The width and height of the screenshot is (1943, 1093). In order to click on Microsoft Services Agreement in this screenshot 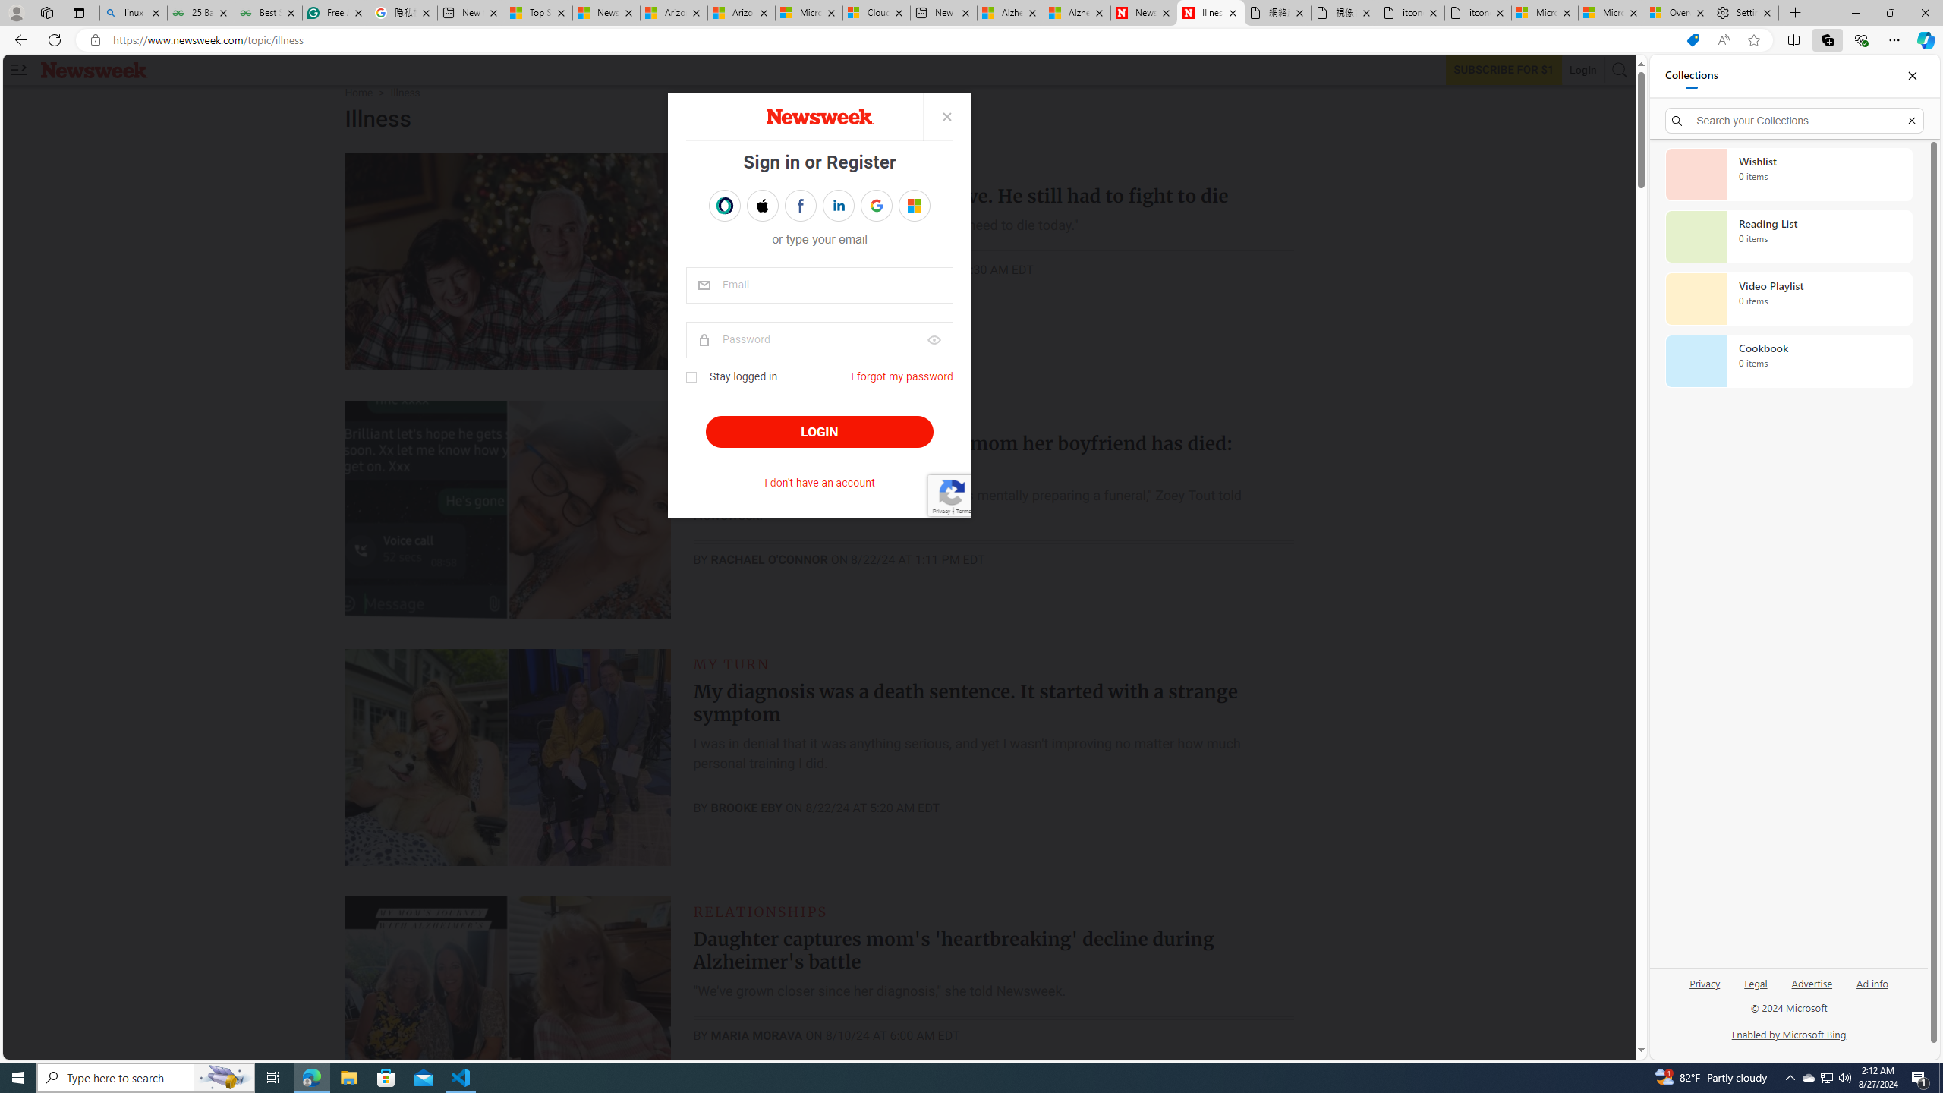, I will do `click(809, 13)`.